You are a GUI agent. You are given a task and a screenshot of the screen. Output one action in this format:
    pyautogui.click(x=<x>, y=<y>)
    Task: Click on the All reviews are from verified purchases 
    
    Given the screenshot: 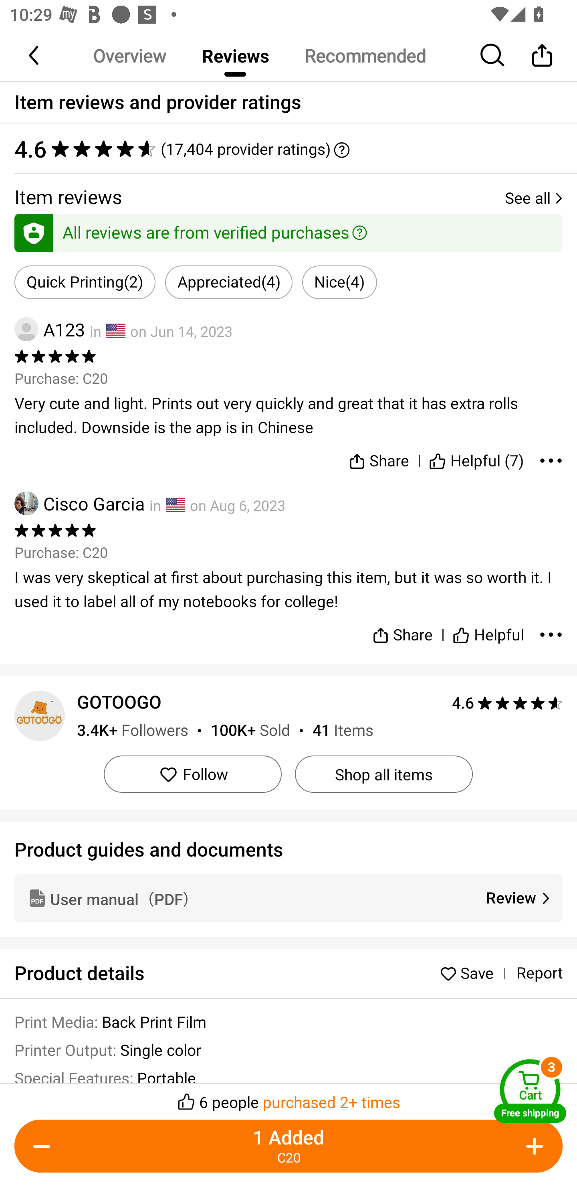 What is the action you would take?
    pyautogui.click(x=288, y=230)
    